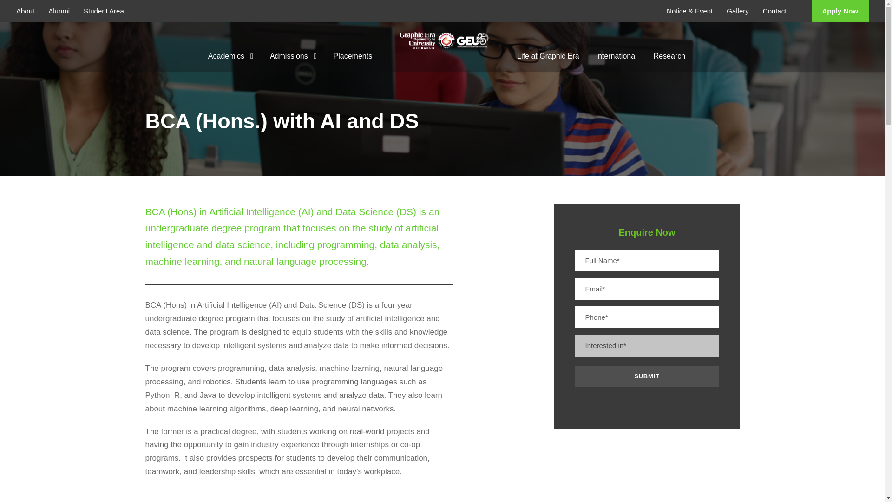  What do you see at coordinates (444, 40) in the screenshot?
I see `geu-logo` at bounding box center [444, 40].